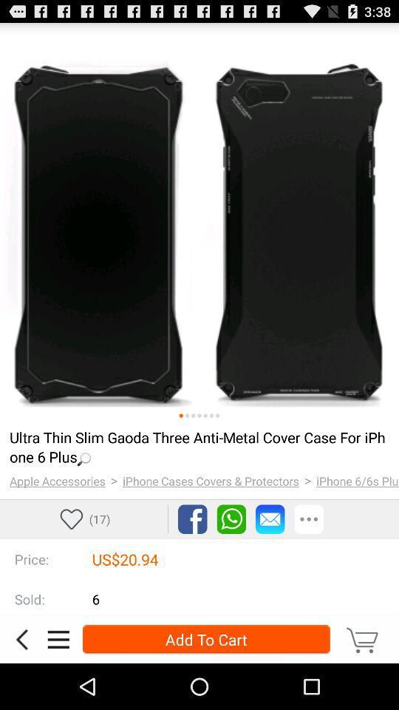 The height and width of the screenshot is (710, 399). What do you see at coordinates (199, 416) in the screenshot?
I see `go to fourth image` at bounding box center [199, 416].